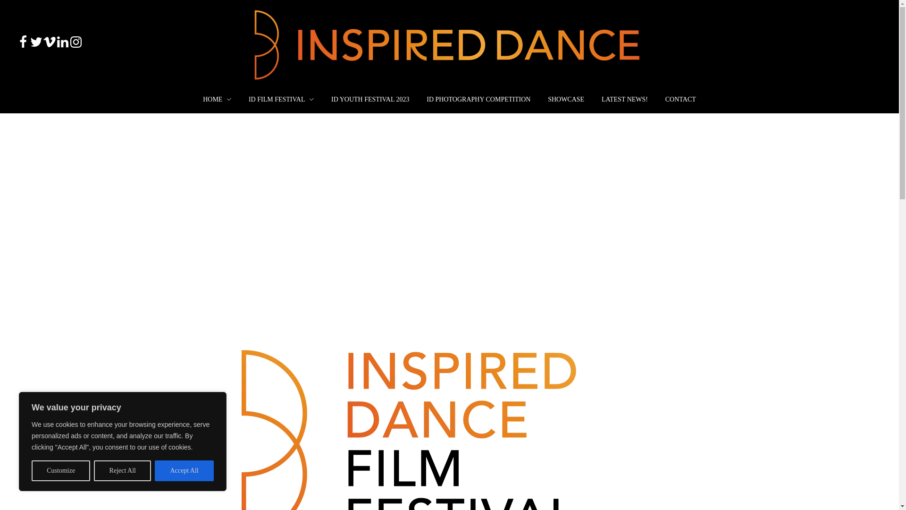 This screenshot has width=906, height=510. I want to click on ID PHOTOGRAPHY COMPETITION, so click(478, 99).